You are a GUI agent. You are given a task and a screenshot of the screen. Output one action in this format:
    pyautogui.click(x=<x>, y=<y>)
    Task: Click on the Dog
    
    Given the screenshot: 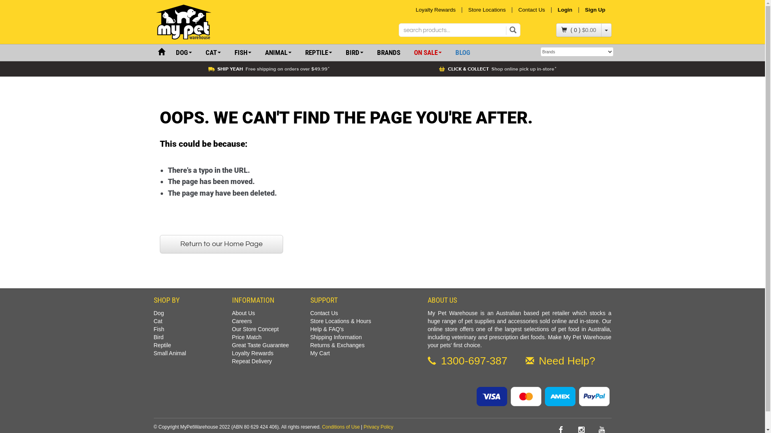 What is the action you would take?
    pyautogui.click(x=159, y=313)
    